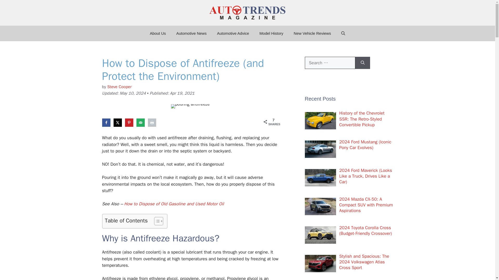 This screenshot has width=499, height=280. What do you see at coordinates (174, 204) in the screenshot?
I see `How to Dispose of Old Gasoline and Used Motor Oil` at bounding box center [174, 204].